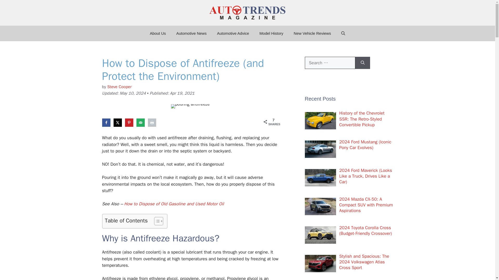 This screenshot has width=499, height=280. What do you see at coordinates (174, 204) in the screenshot?
I see `How to Dispose of Old Gasoline and Used Motor Oil` at bounding box center [174, 204].